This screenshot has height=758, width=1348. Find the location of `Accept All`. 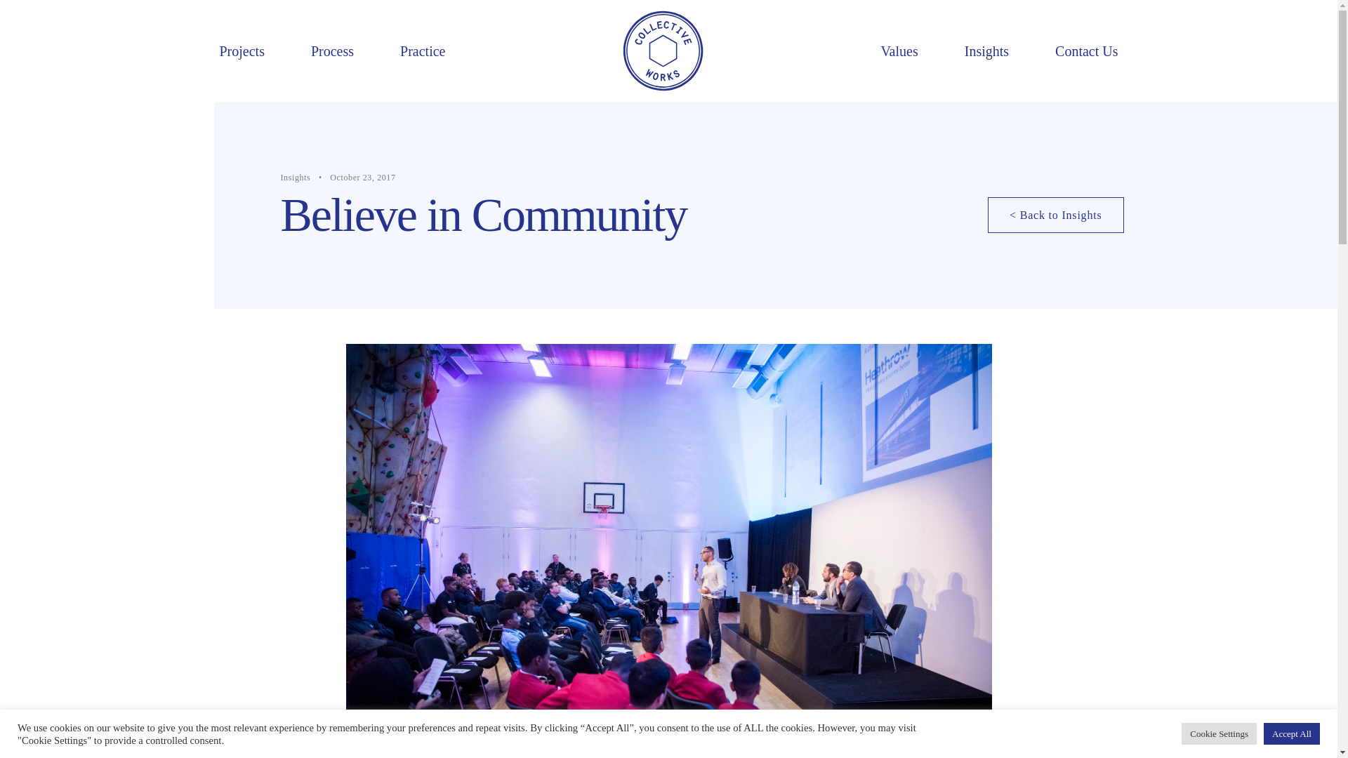

Accept All is located at coordinates (1292, 733).